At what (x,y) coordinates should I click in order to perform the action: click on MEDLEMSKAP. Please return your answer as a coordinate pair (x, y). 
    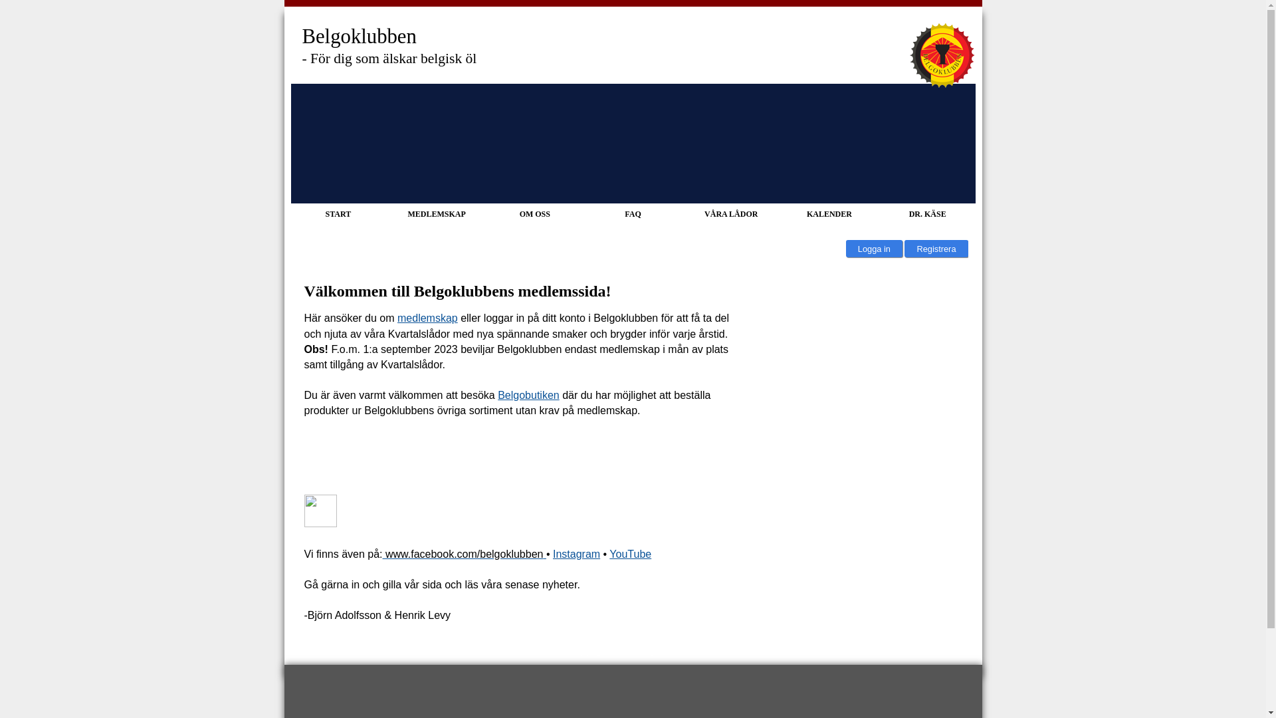
    Looking at the image, I should click on (436, 214).